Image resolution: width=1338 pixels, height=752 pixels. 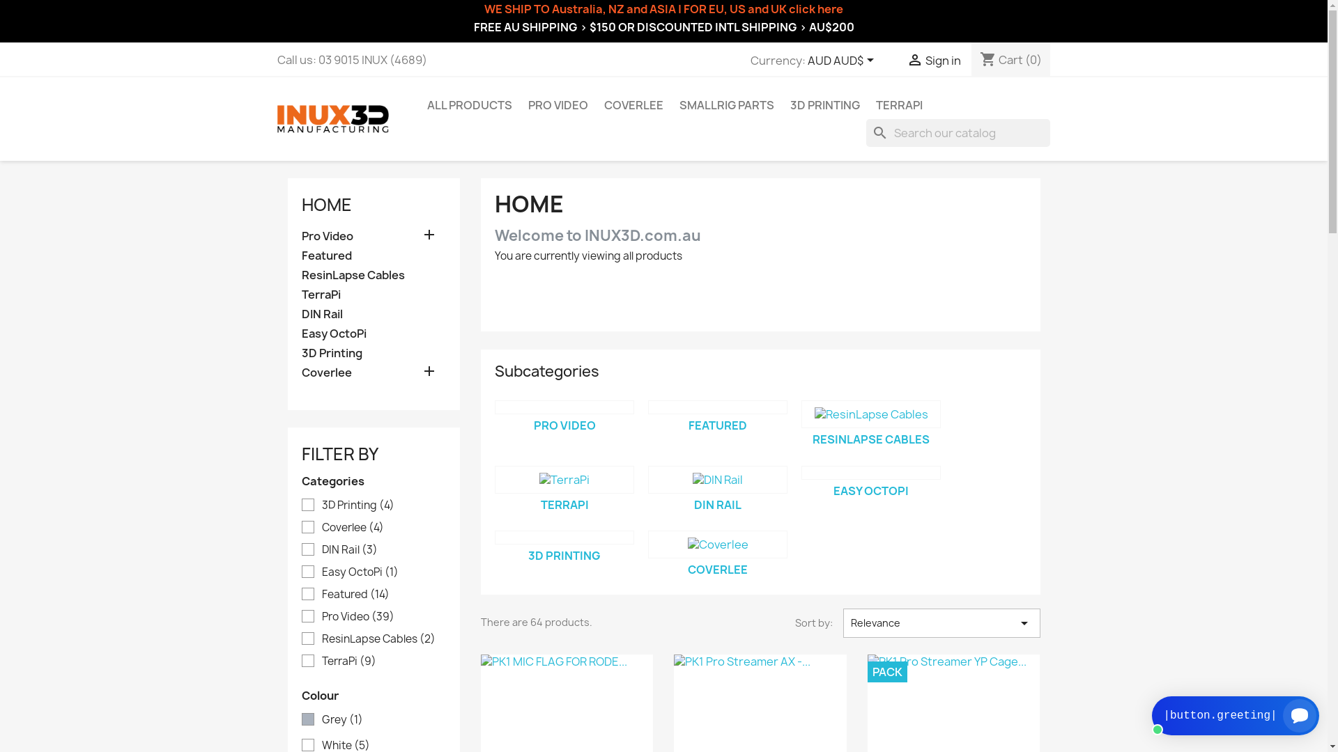 What do you see at coordinates (374, 315) in the screenshot?
I see `DIN Rail` at bounding box center [374, 315].